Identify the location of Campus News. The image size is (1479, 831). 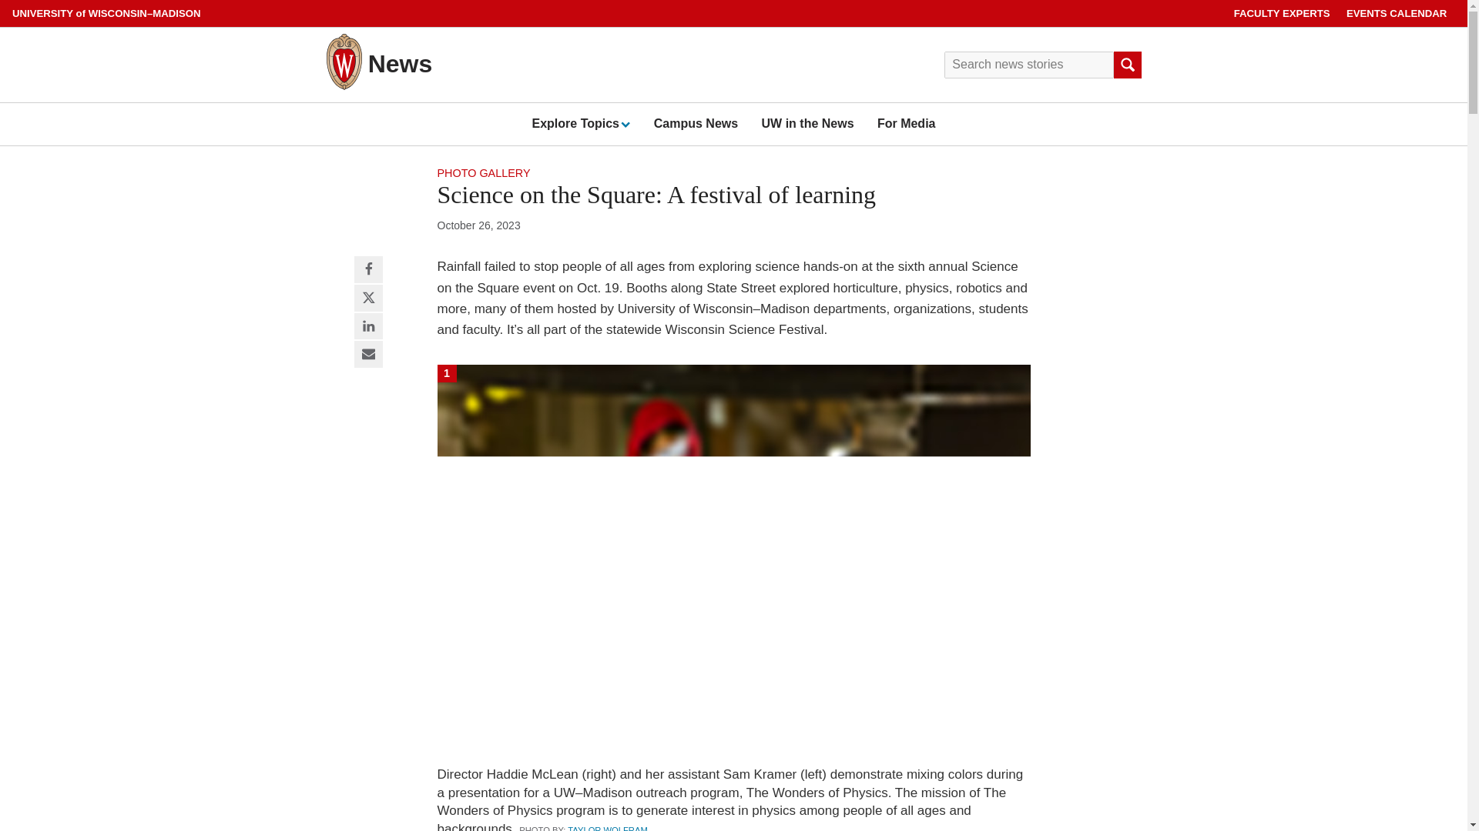
(696, 123).